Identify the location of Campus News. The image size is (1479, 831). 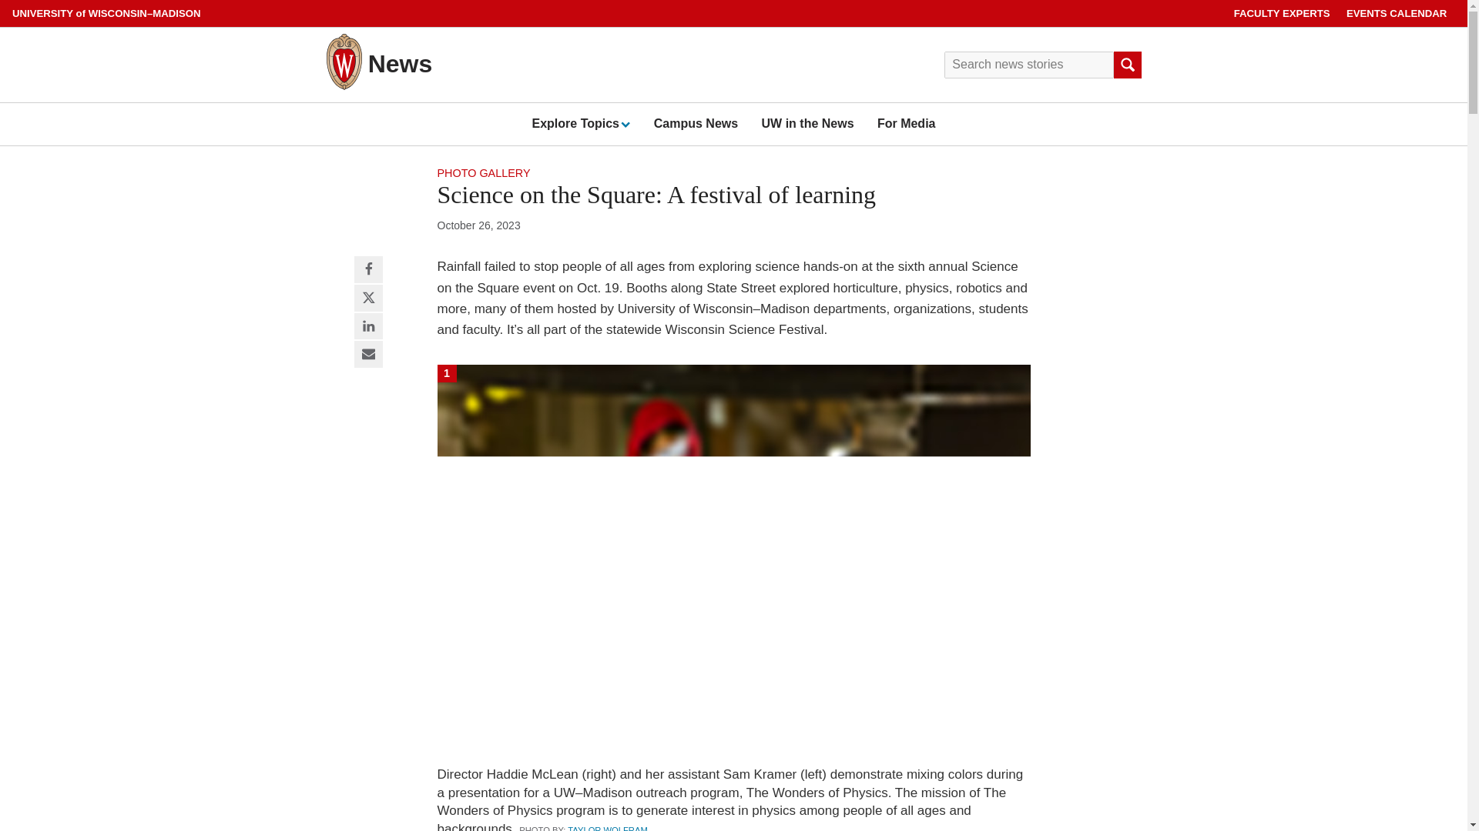
(696, 123).